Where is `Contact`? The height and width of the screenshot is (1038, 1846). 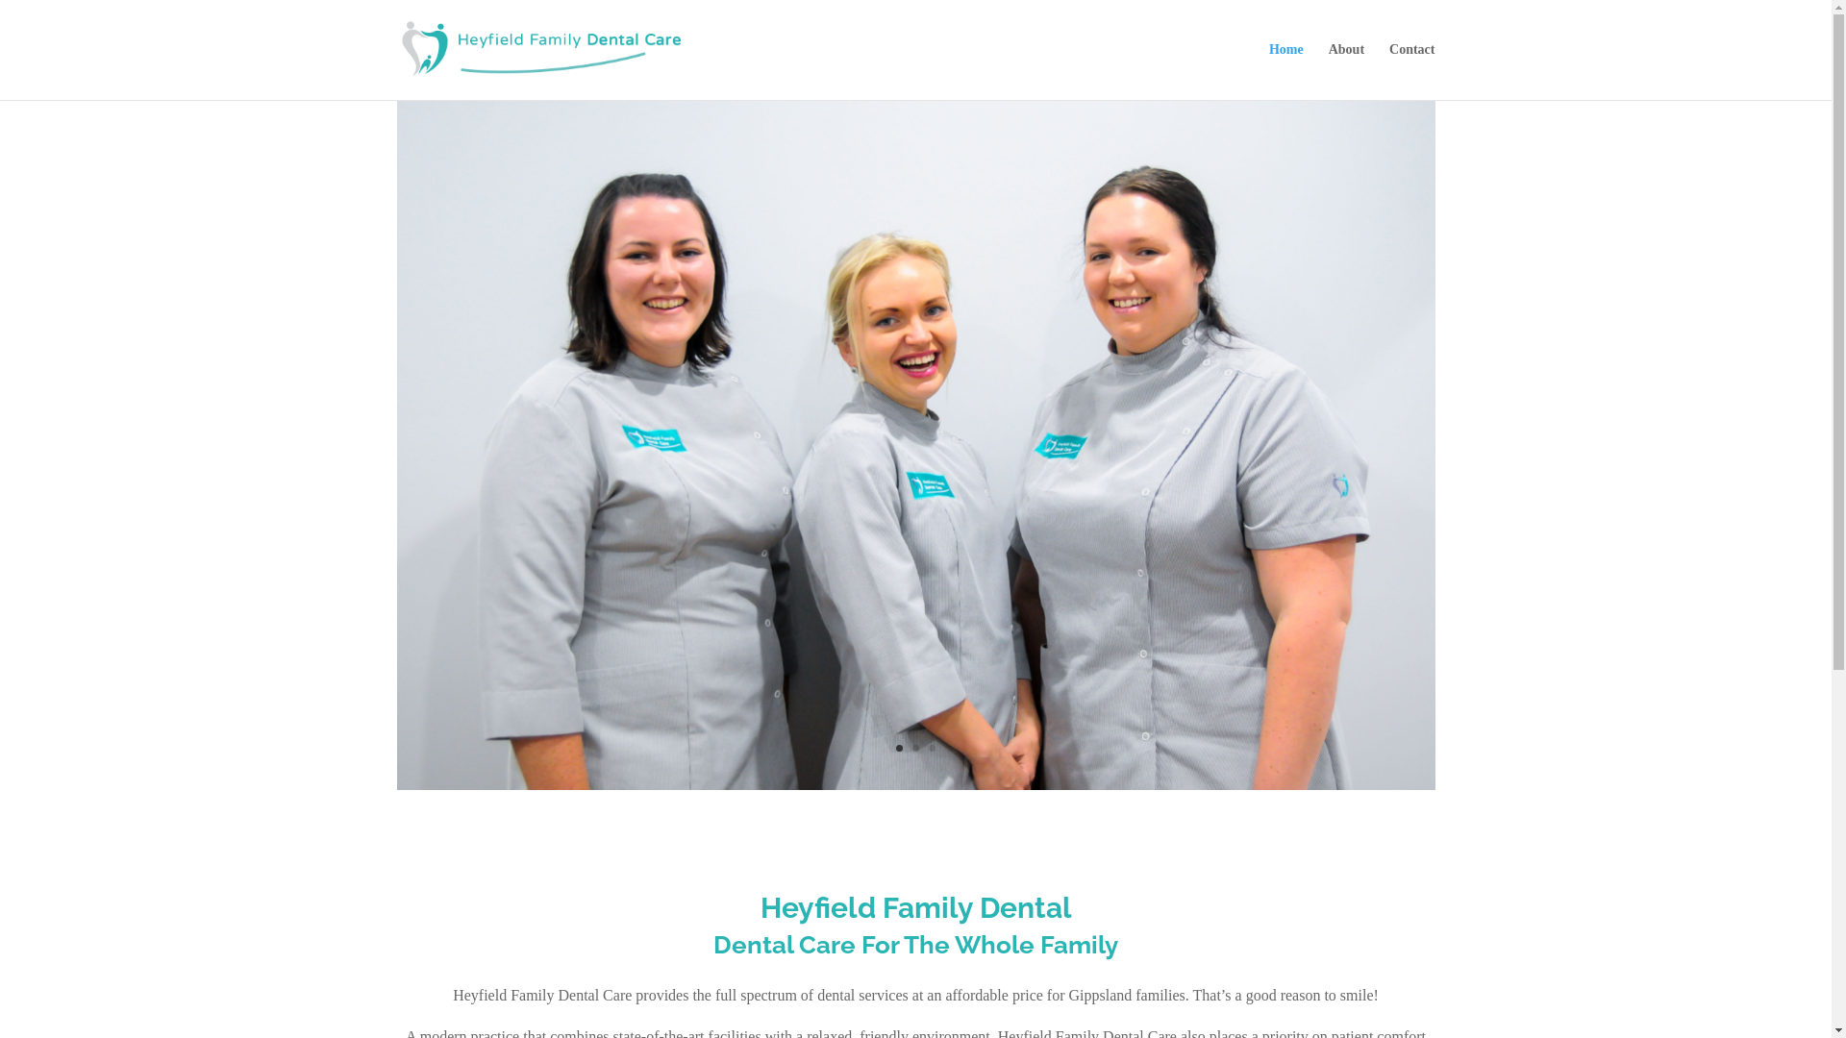
Contact is located at coordinates (1411, 71).